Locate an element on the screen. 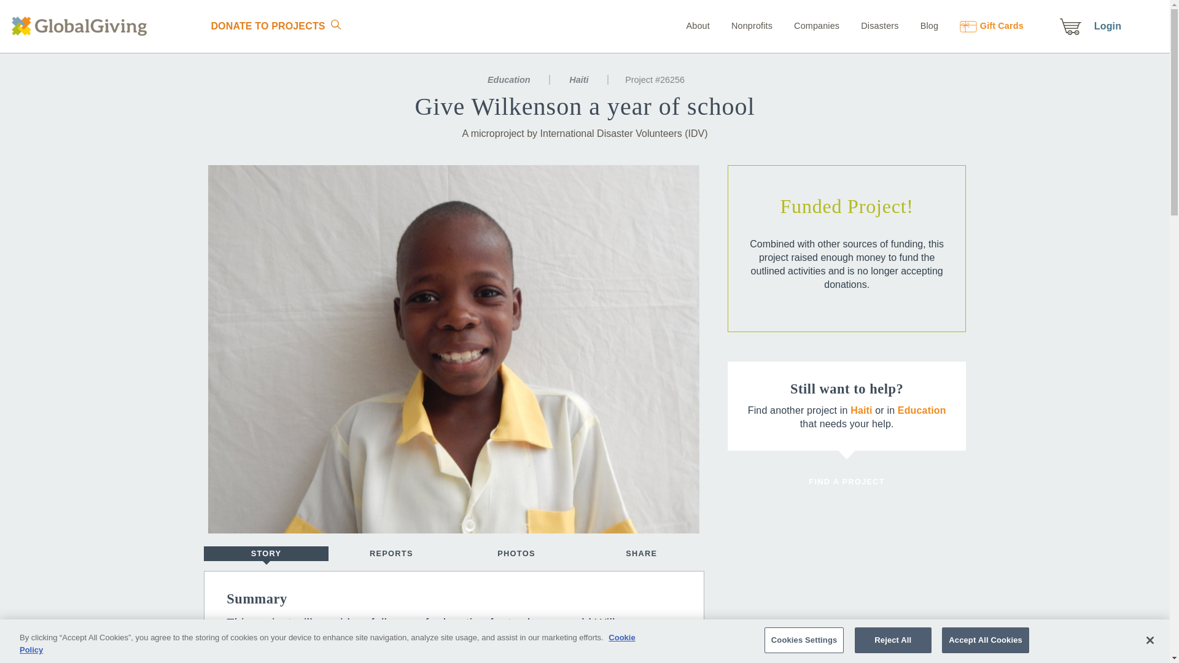  Nonprofits is located at coordinates (742, 25).